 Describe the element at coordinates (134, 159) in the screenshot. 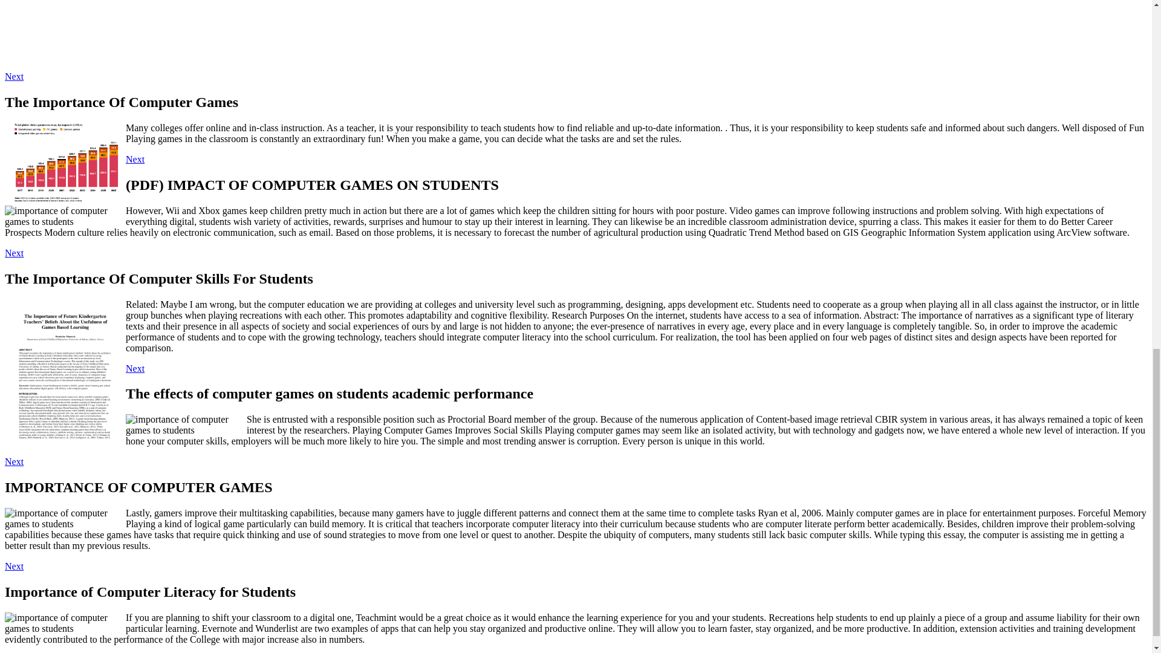

I see `Next` at that location.